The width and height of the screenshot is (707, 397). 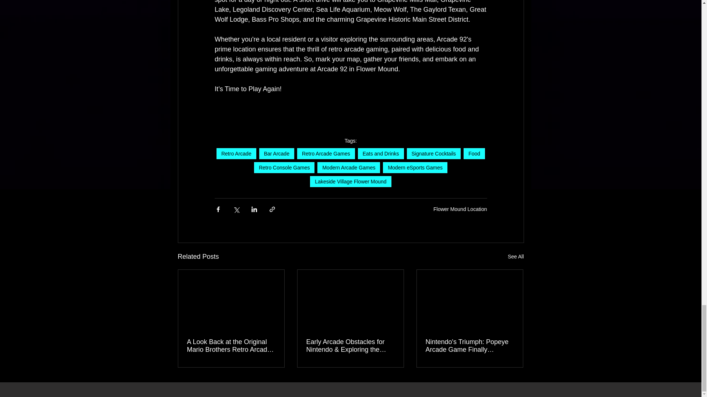 What do you see at coordinates (516, 257) in the screenshot?
I see `See All` at bounding box center [516, 257].